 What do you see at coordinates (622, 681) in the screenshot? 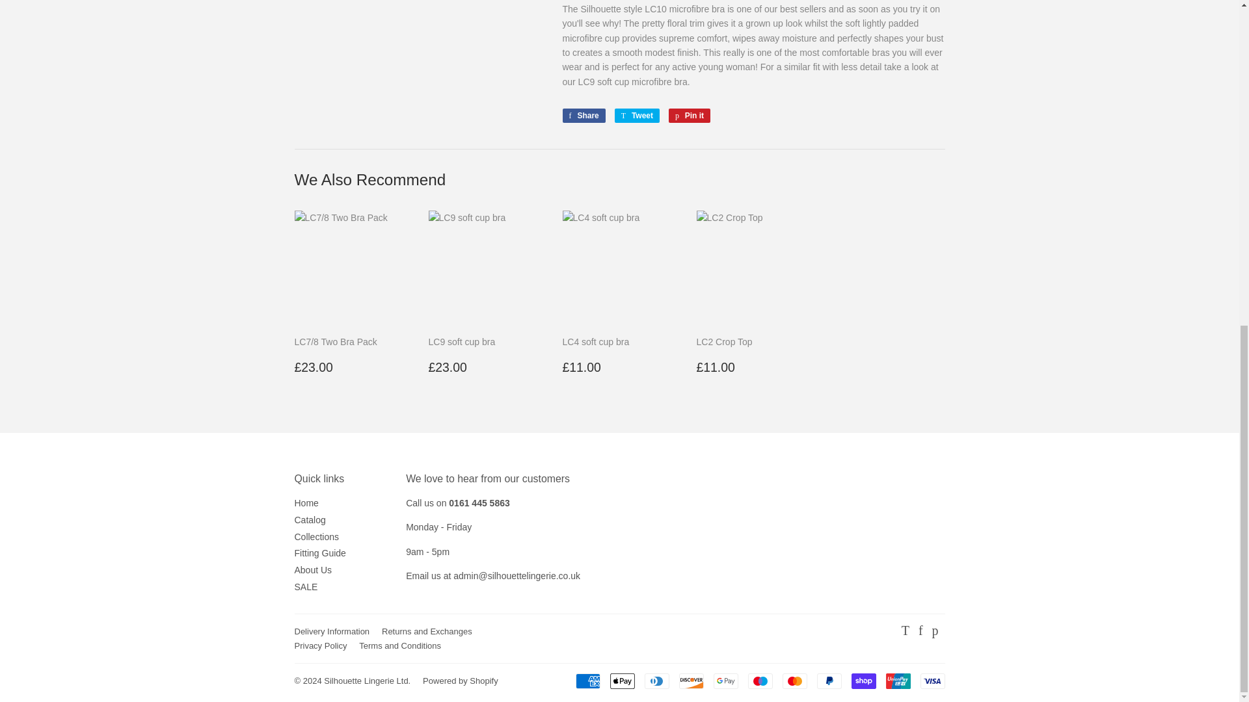
I see `Apple Pay` at bounding box center [622, 681].